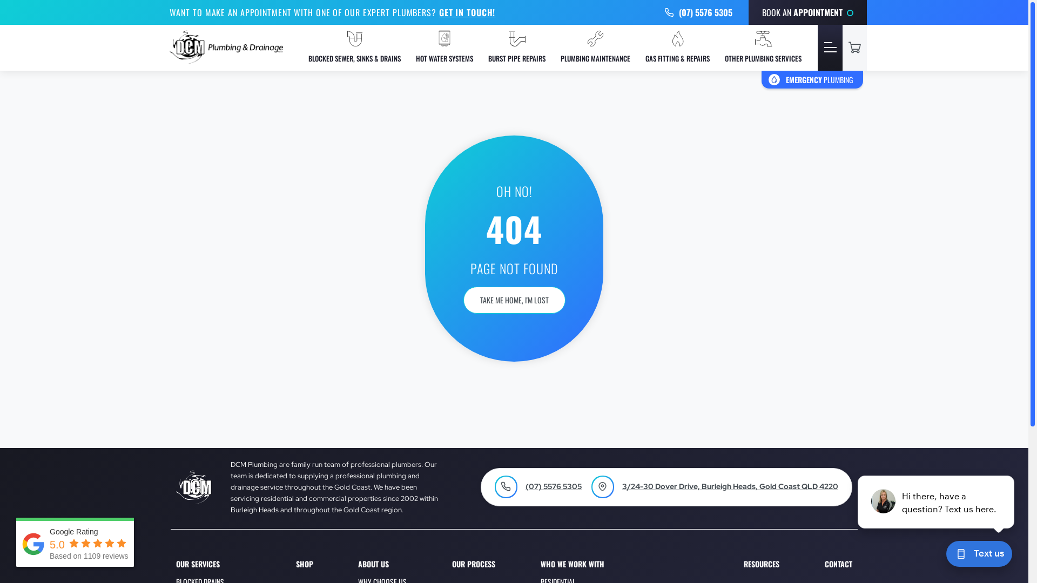 This screenshot has height=583, width=1037. What do you see at coordinates (854, 48) in the screenshot?
I see `View your cart` at bounding box center [854, 48].